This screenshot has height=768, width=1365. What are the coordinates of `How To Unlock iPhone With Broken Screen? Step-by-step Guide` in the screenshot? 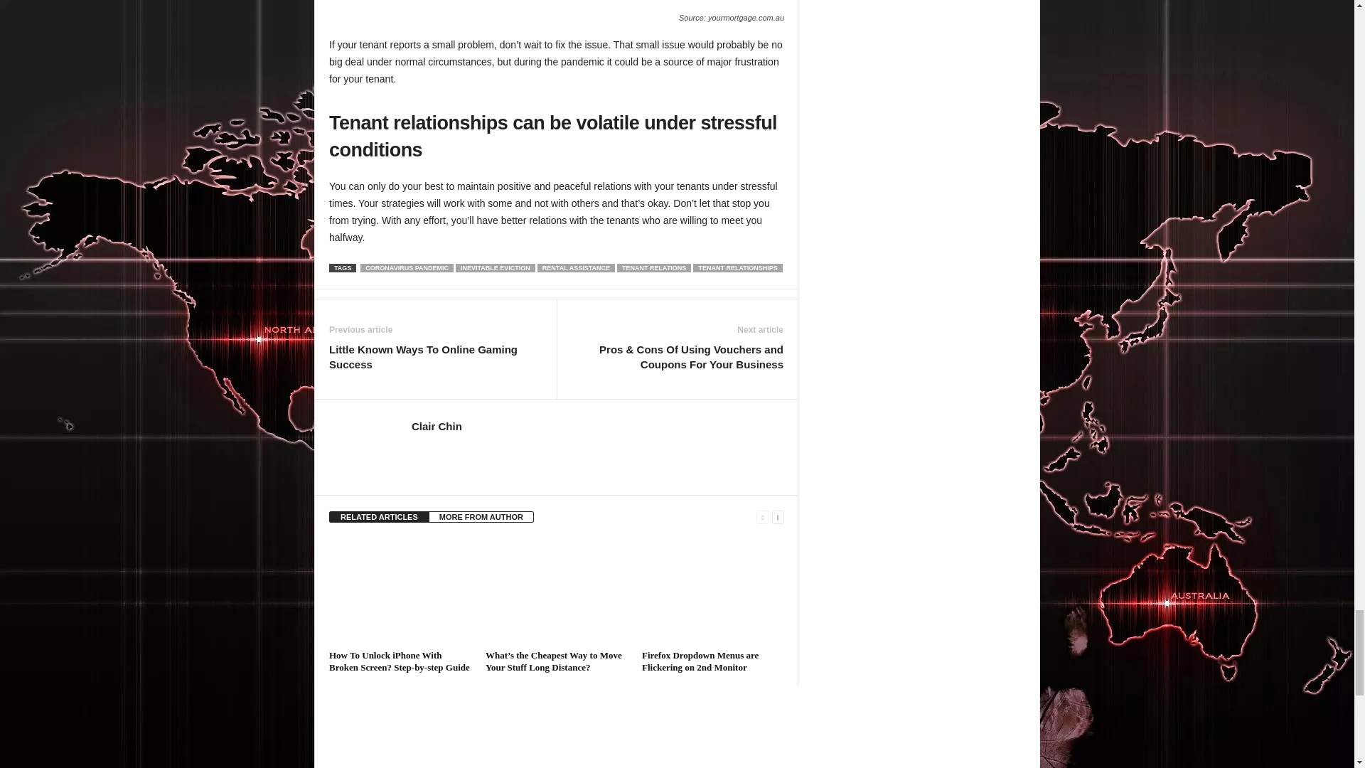 It's located at (399, 661).